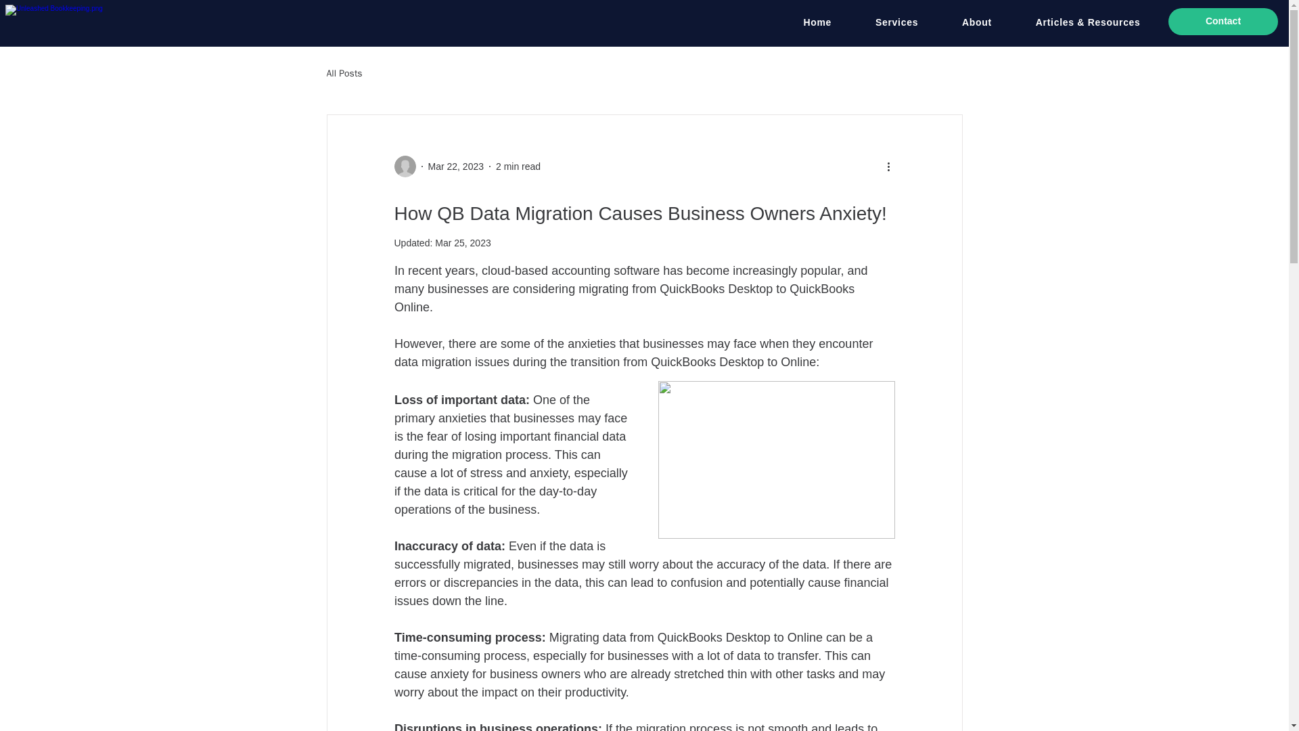  Describe the element at coordinates (1223, 21) in the screenshot. I see `Contact` at that location.